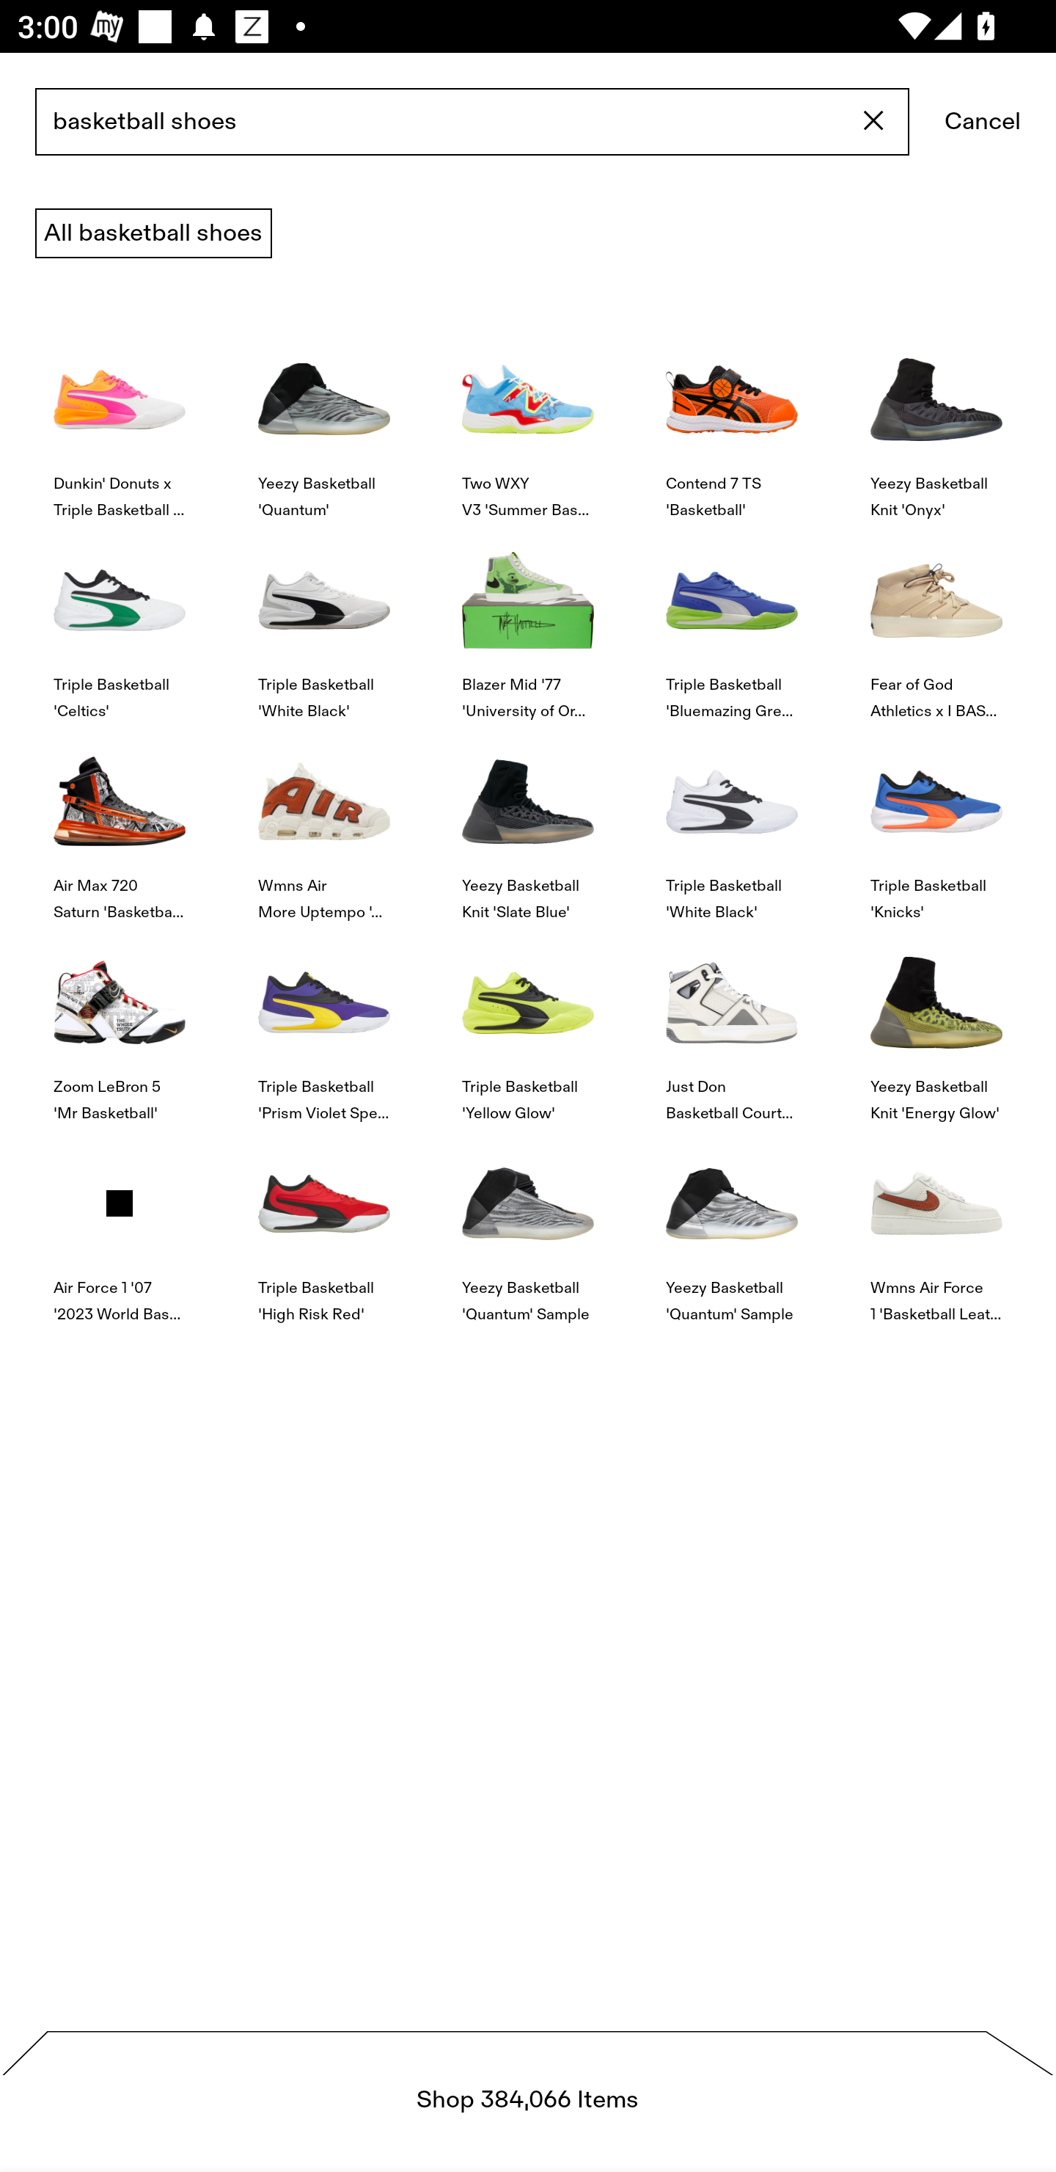 This screenshot has height=2172, width=1056. What do you see at coordinates (153, 233) in the screenshot?
I see `All basketball shoes` at bounding box center [153, 233].